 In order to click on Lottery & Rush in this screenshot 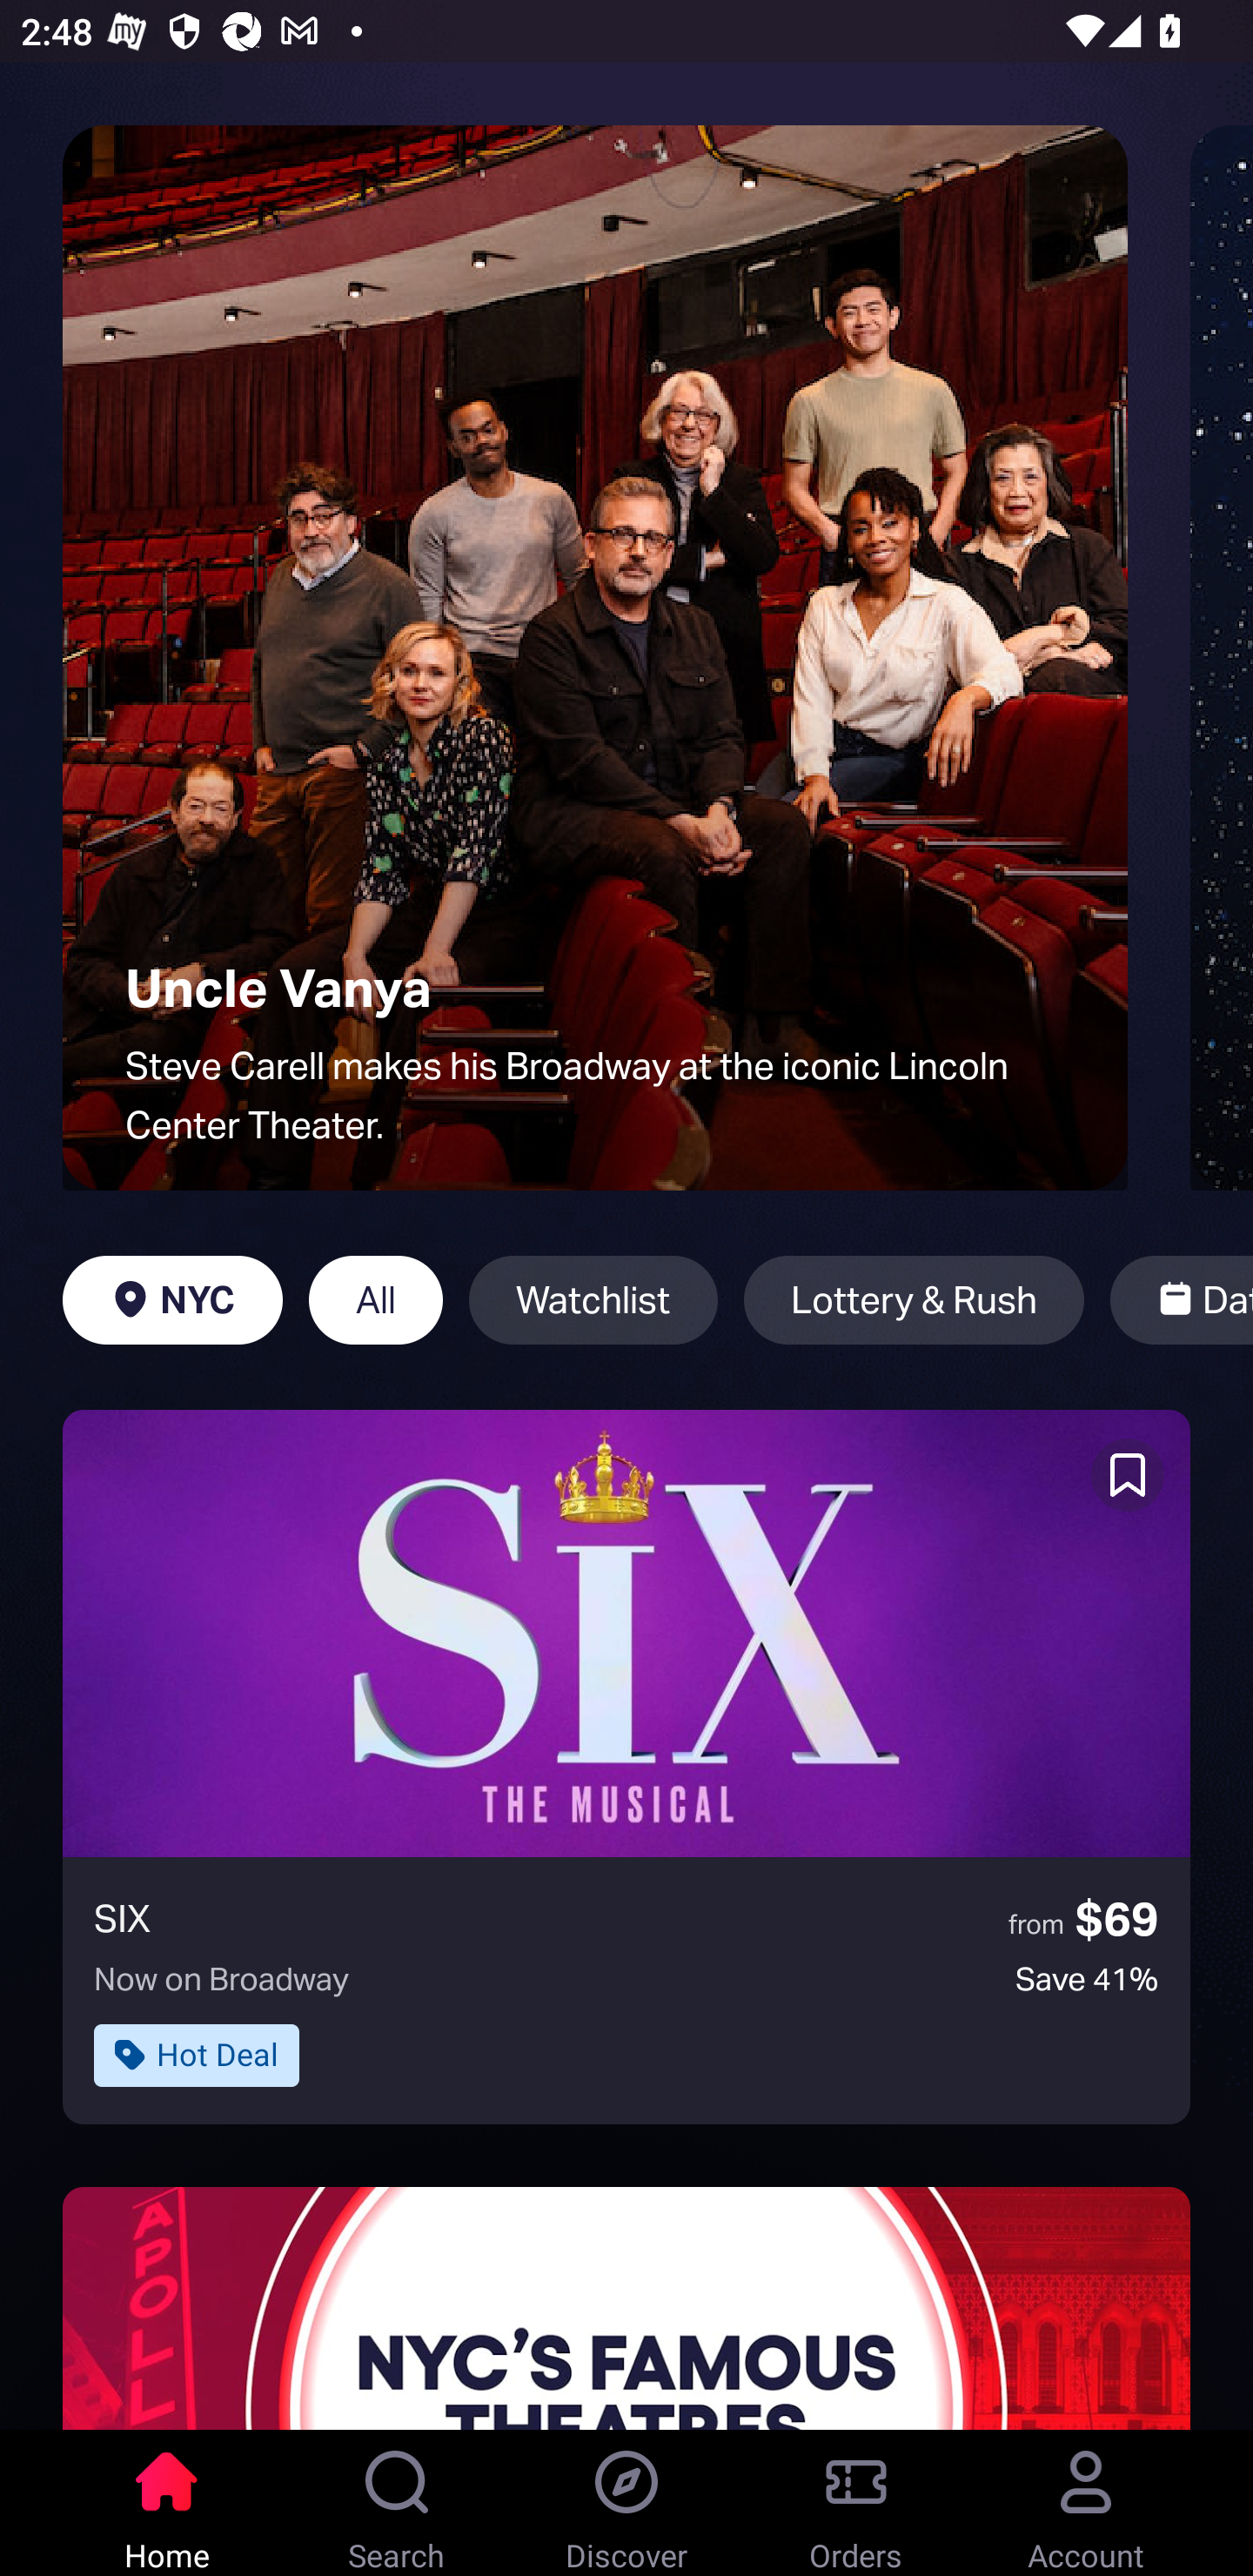, I will do `click(914, 1300)`.